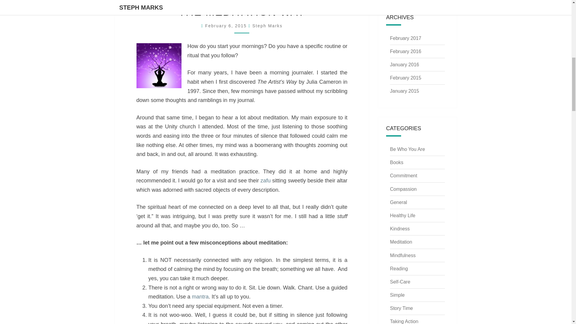 This screenshot has height=324, width=576. Describe the element at coordinates (227, 25) in the screenshot. I see `February 6, 2015` at that location.